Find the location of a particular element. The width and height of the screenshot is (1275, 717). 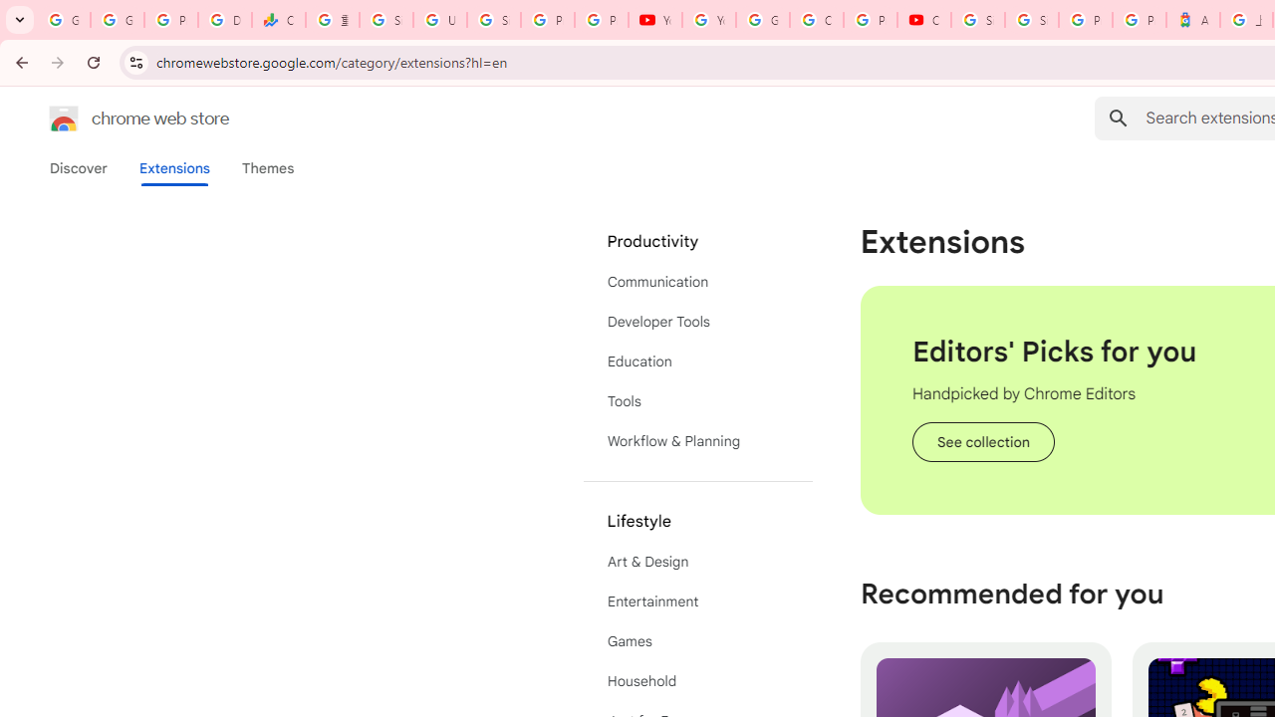

Sign in - Google Accounts is located at coordinates (977, 20).